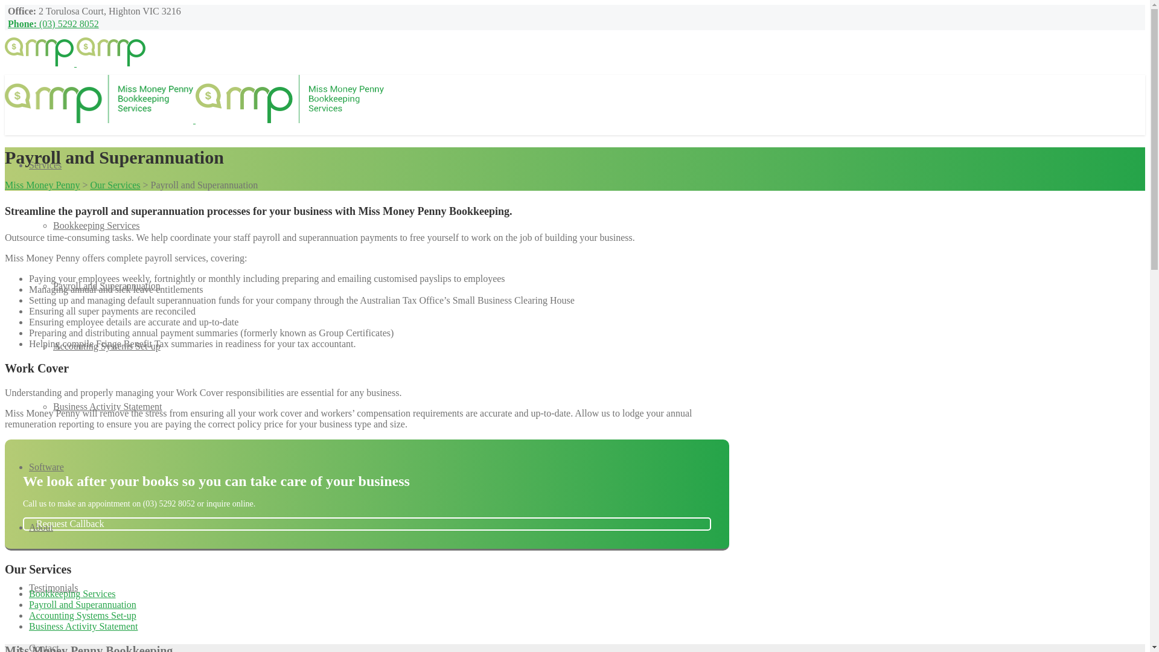 The image size is (1159, 652). What do you see at coordinates (41, 528) in the screenshot?
I see `About` at bounding box center [41, 528].